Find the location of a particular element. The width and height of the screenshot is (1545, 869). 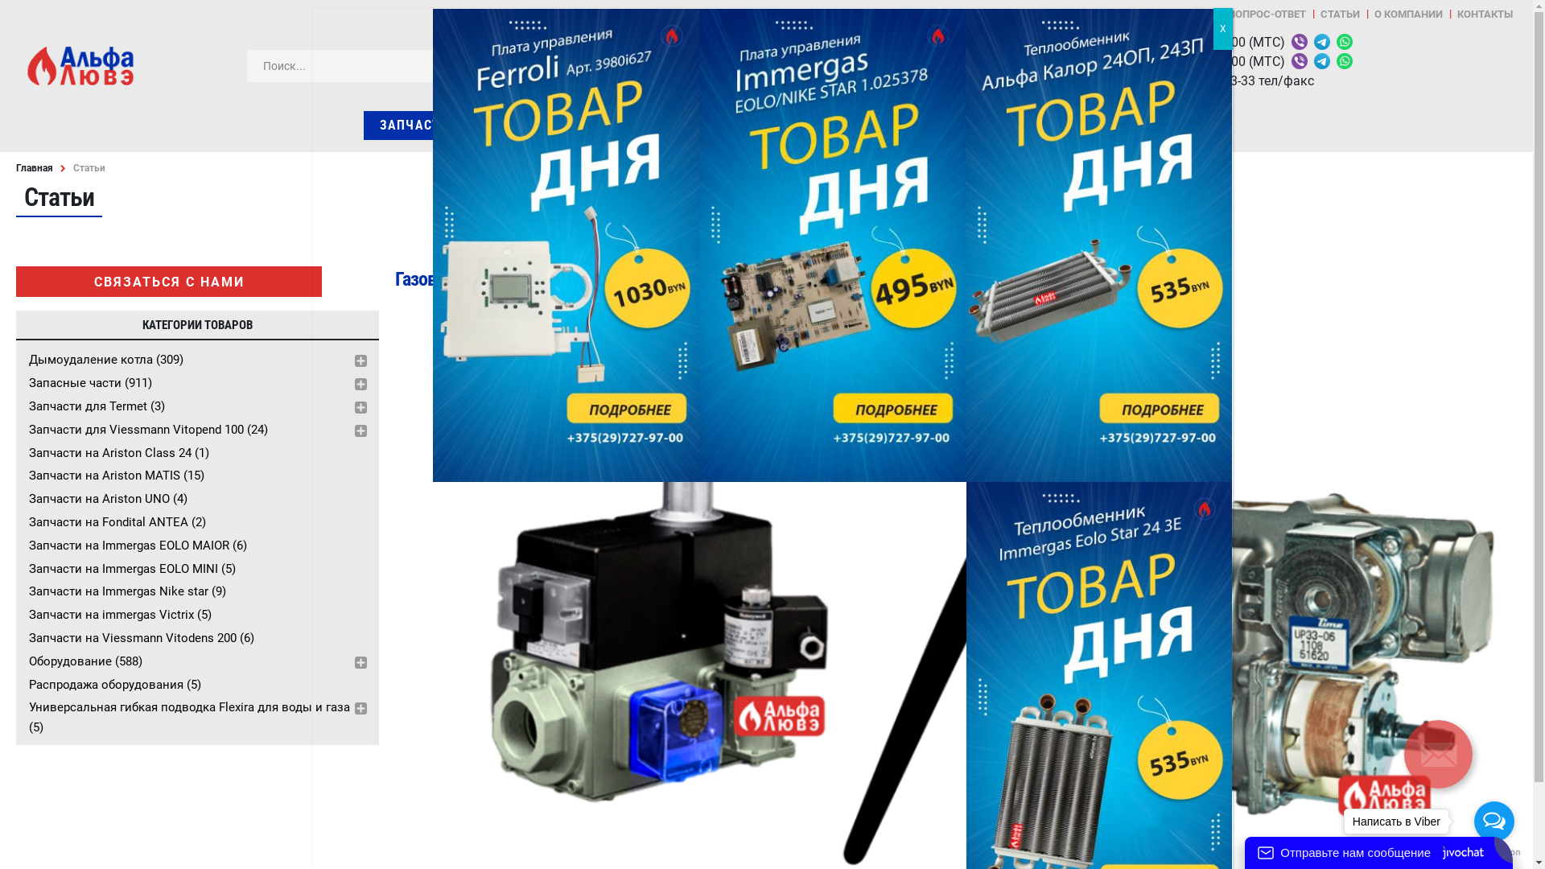

Whatsapp is located at coordinates (1343, 42).